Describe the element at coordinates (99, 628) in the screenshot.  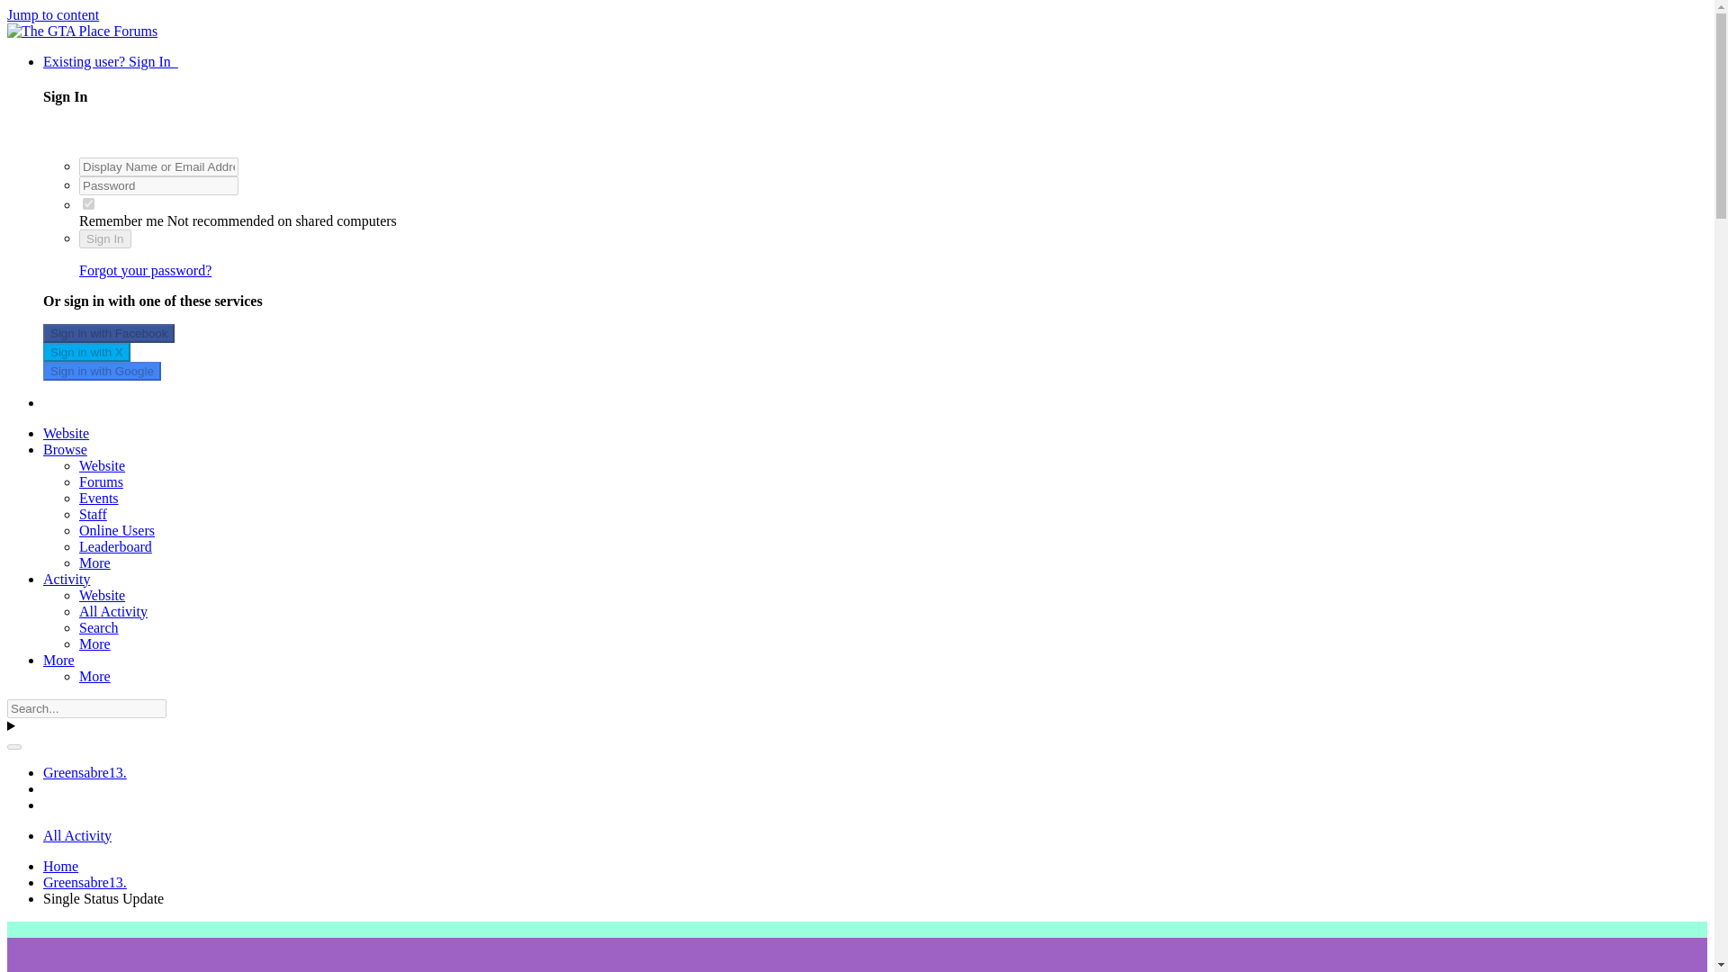
I see `Search` at that location.